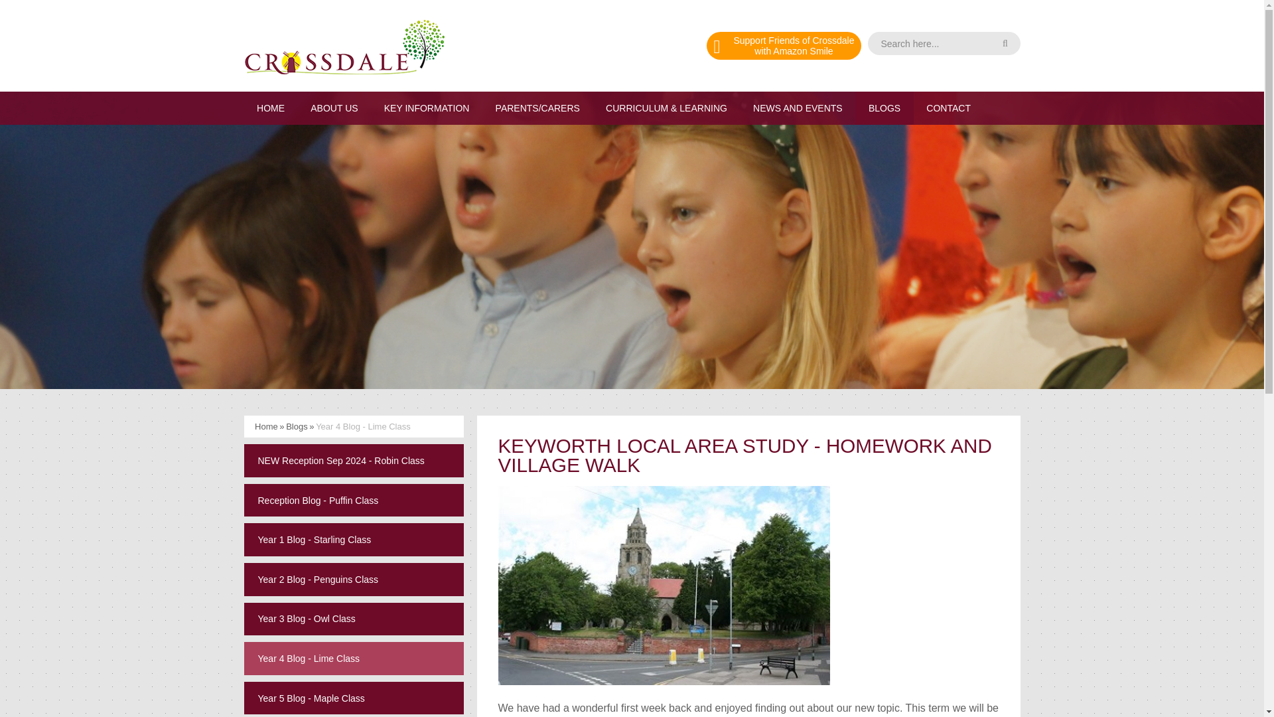 The image size is (1274, 717). I want to click on HOME, so click(334, 108).